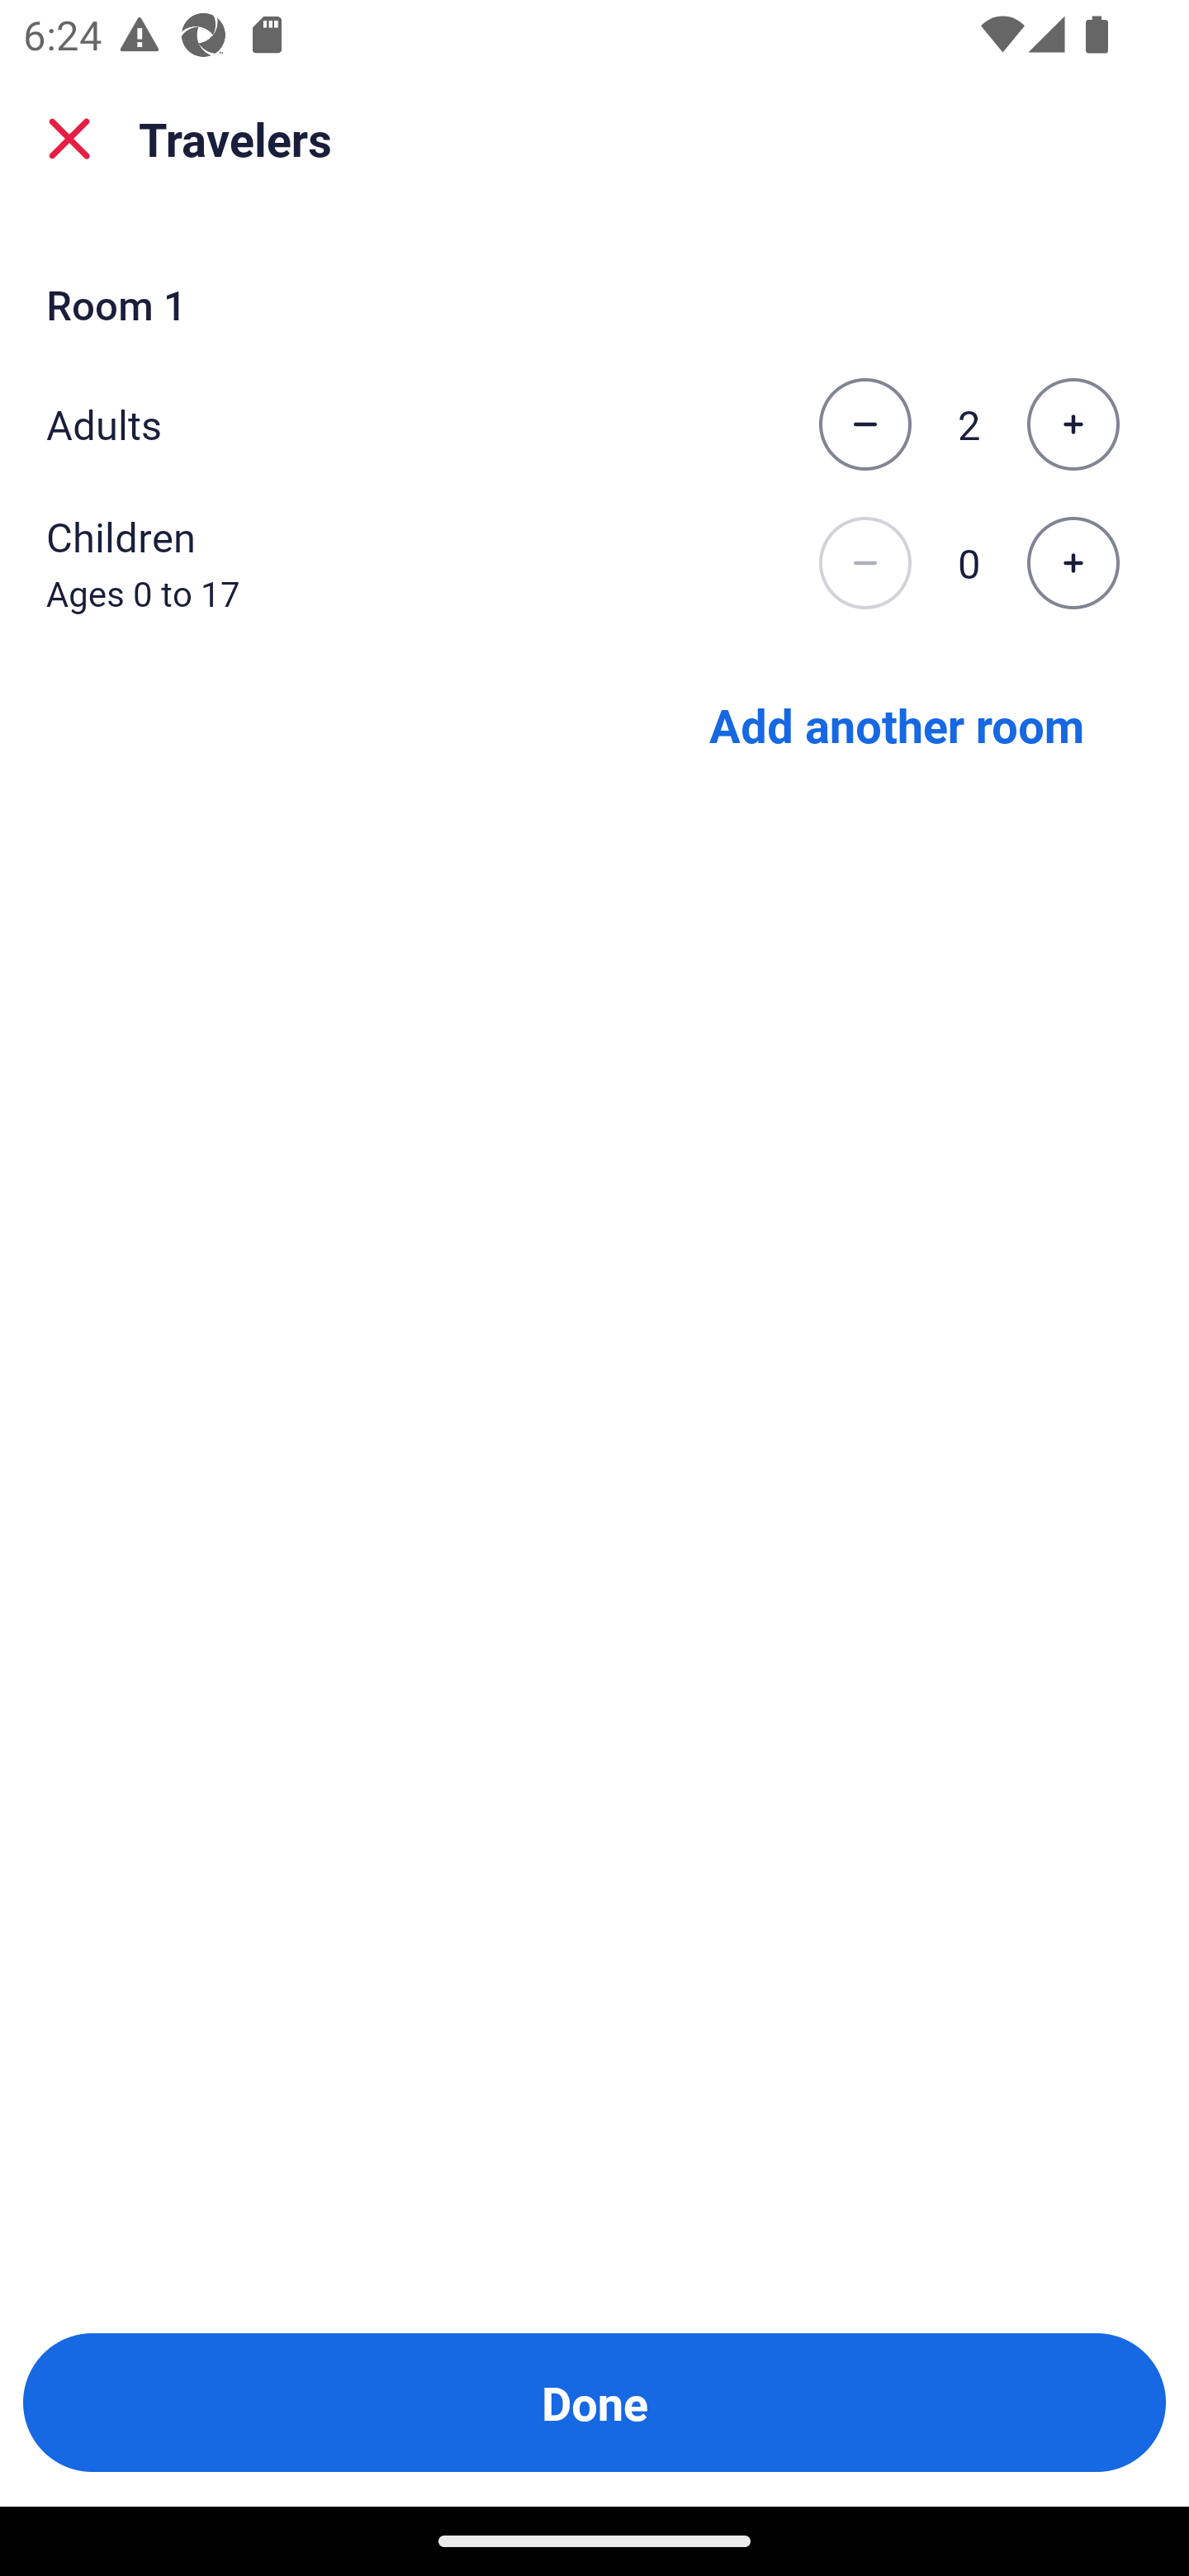 The width and height of the screenshot is (1189, 2576). What do you see at coordinates (897, 723) in the screenshot?
I see `Add another room` at bounding box center [897, 723].